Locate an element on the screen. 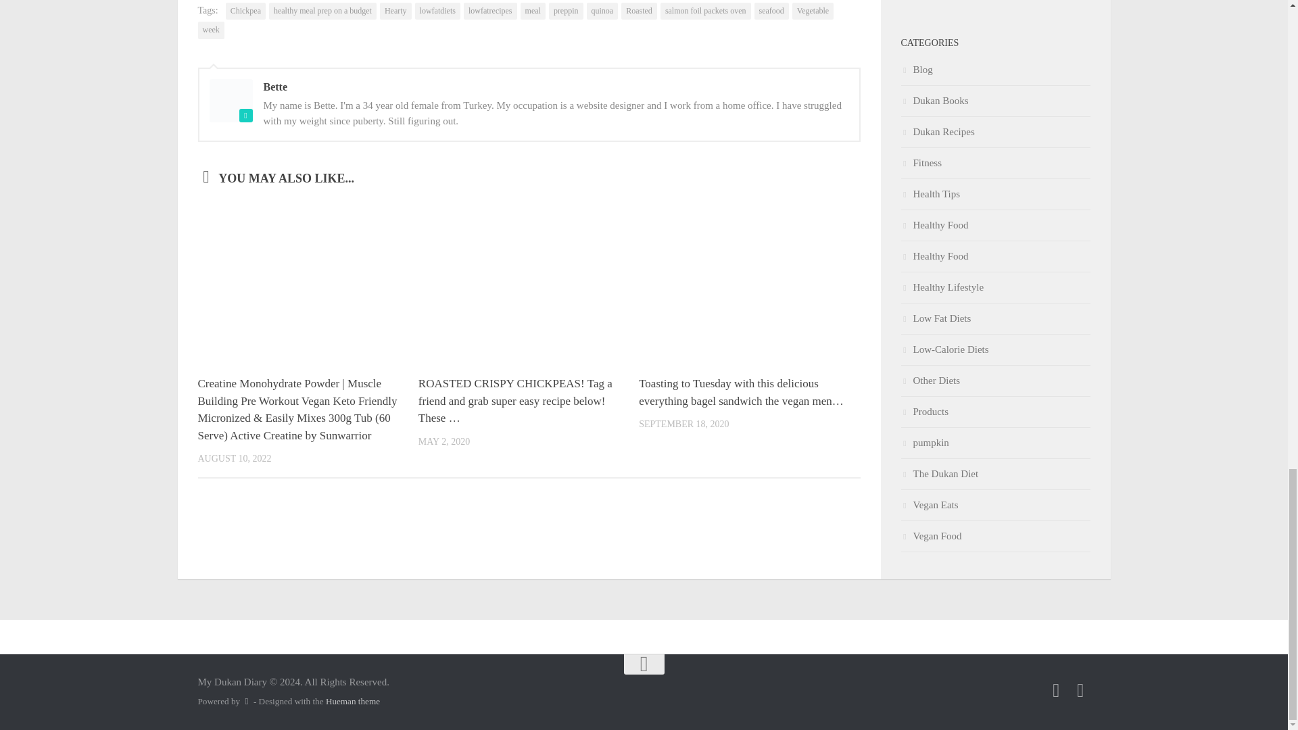 This screenshot has width=1298, height=730. Vegetable is located at coordinates (813, 11).